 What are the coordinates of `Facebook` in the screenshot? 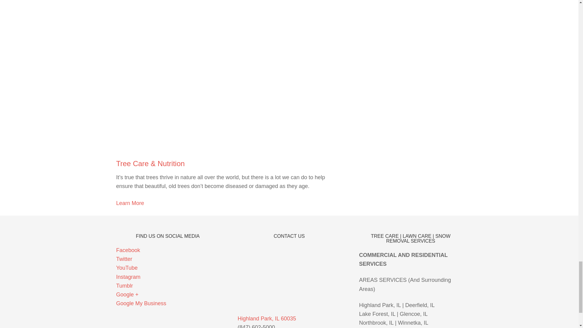 It's located at (128, 250).